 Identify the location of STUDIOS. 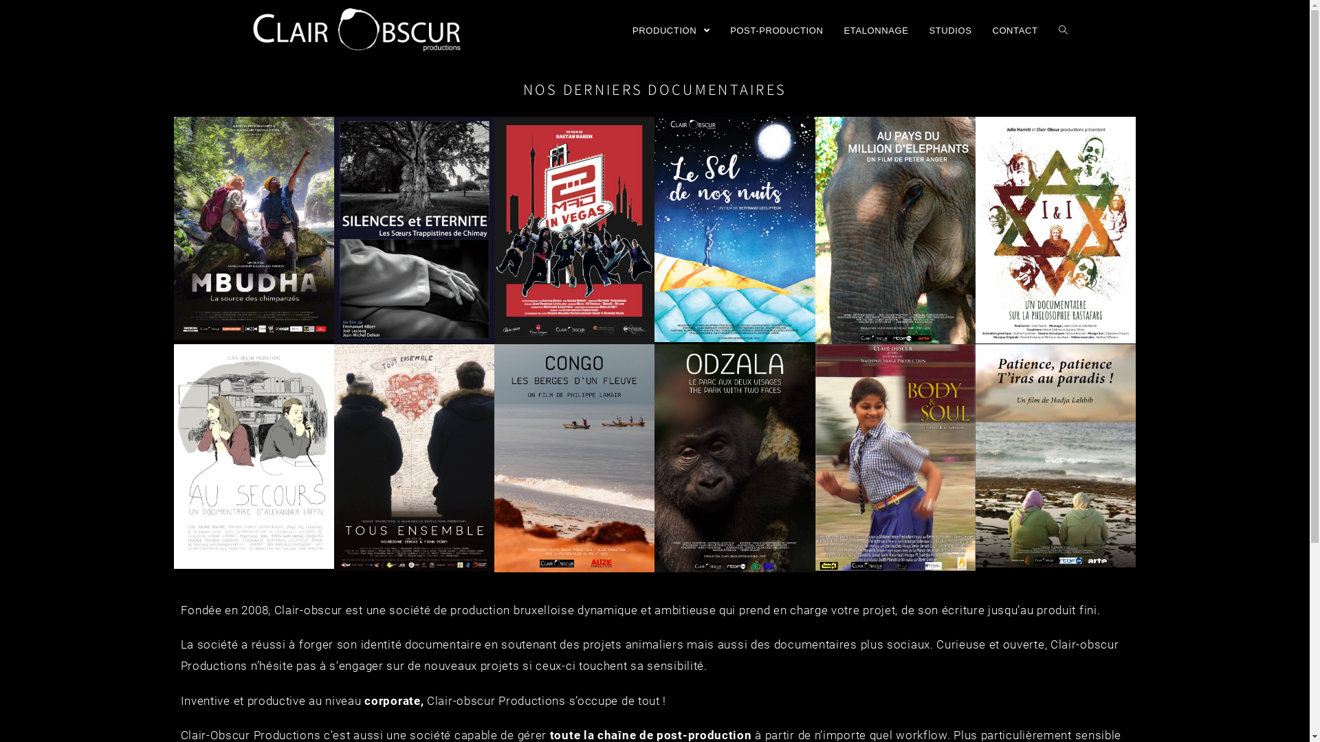
(950, 31).